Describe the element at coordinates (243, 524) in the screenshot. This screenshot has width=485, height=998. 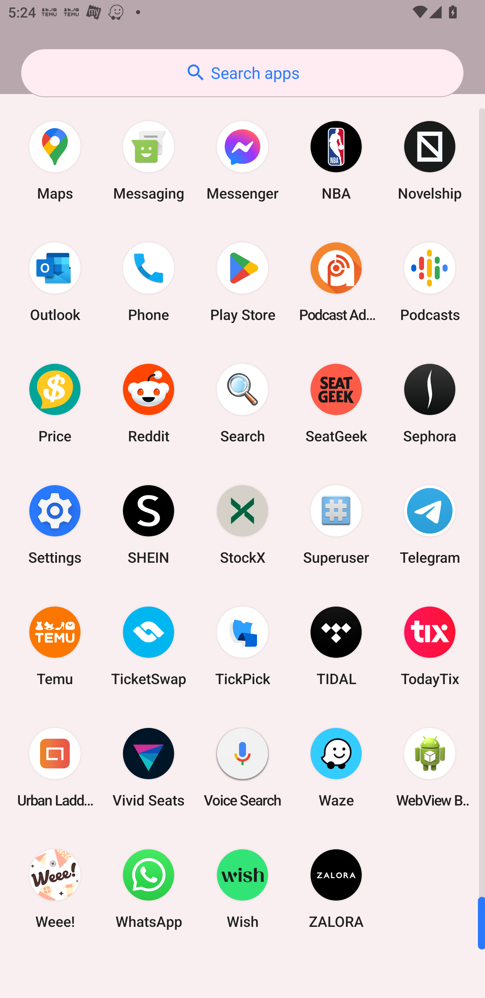
I see `StockX` at that location.